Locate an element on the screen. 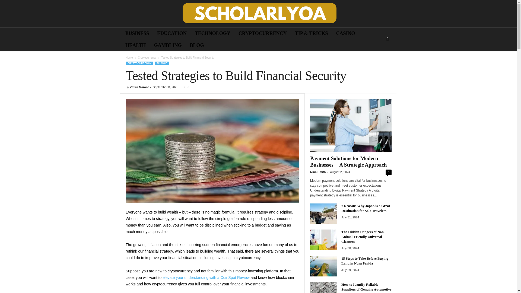 This screenshot has height=293, width=521. View all posts in Cryptocurrency is located at coordinates (147, 58).